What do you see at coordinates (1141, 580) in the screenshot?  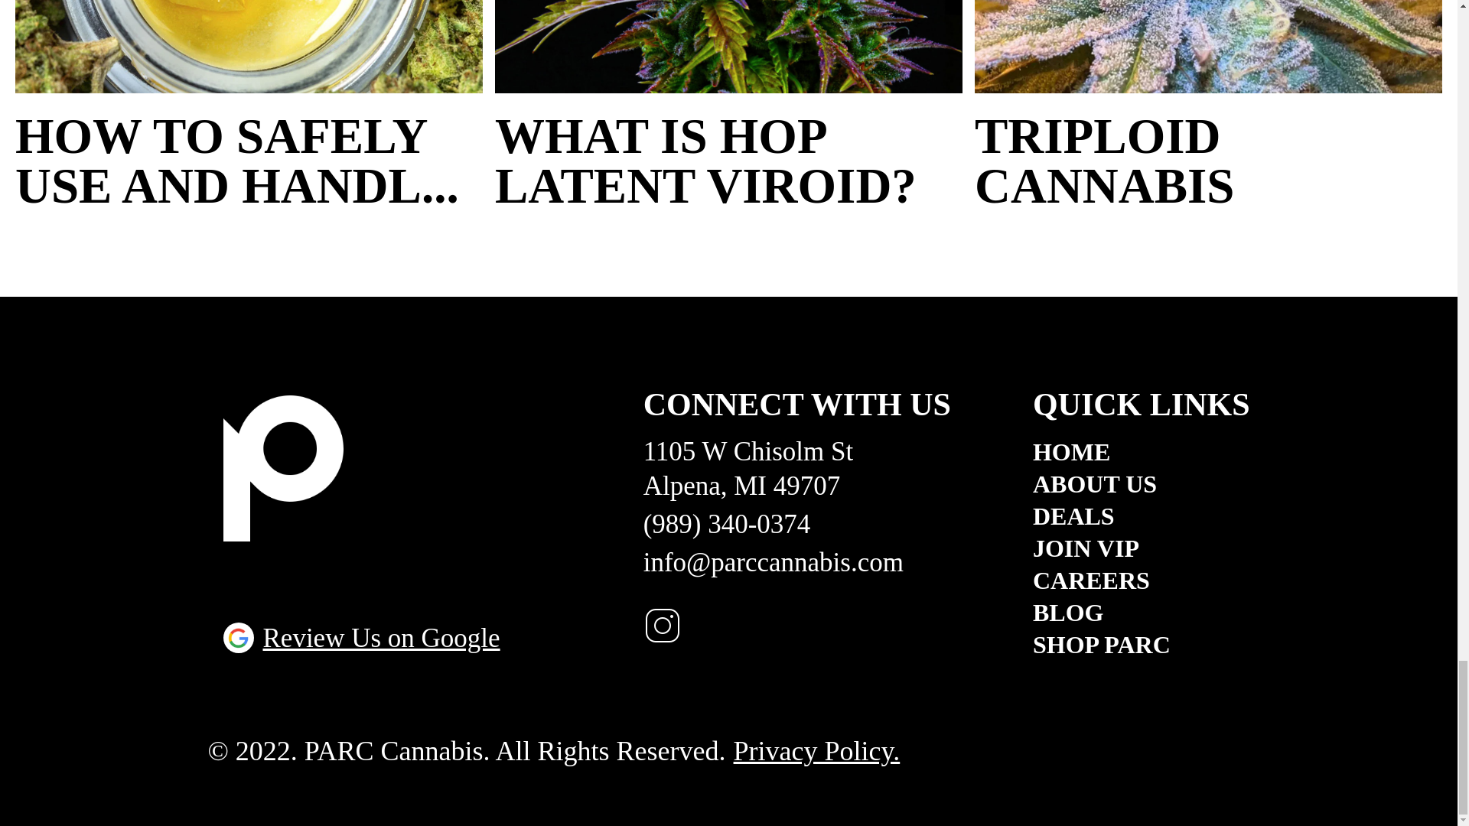 I see `CAREERS` at bounding box center [1141, 580].